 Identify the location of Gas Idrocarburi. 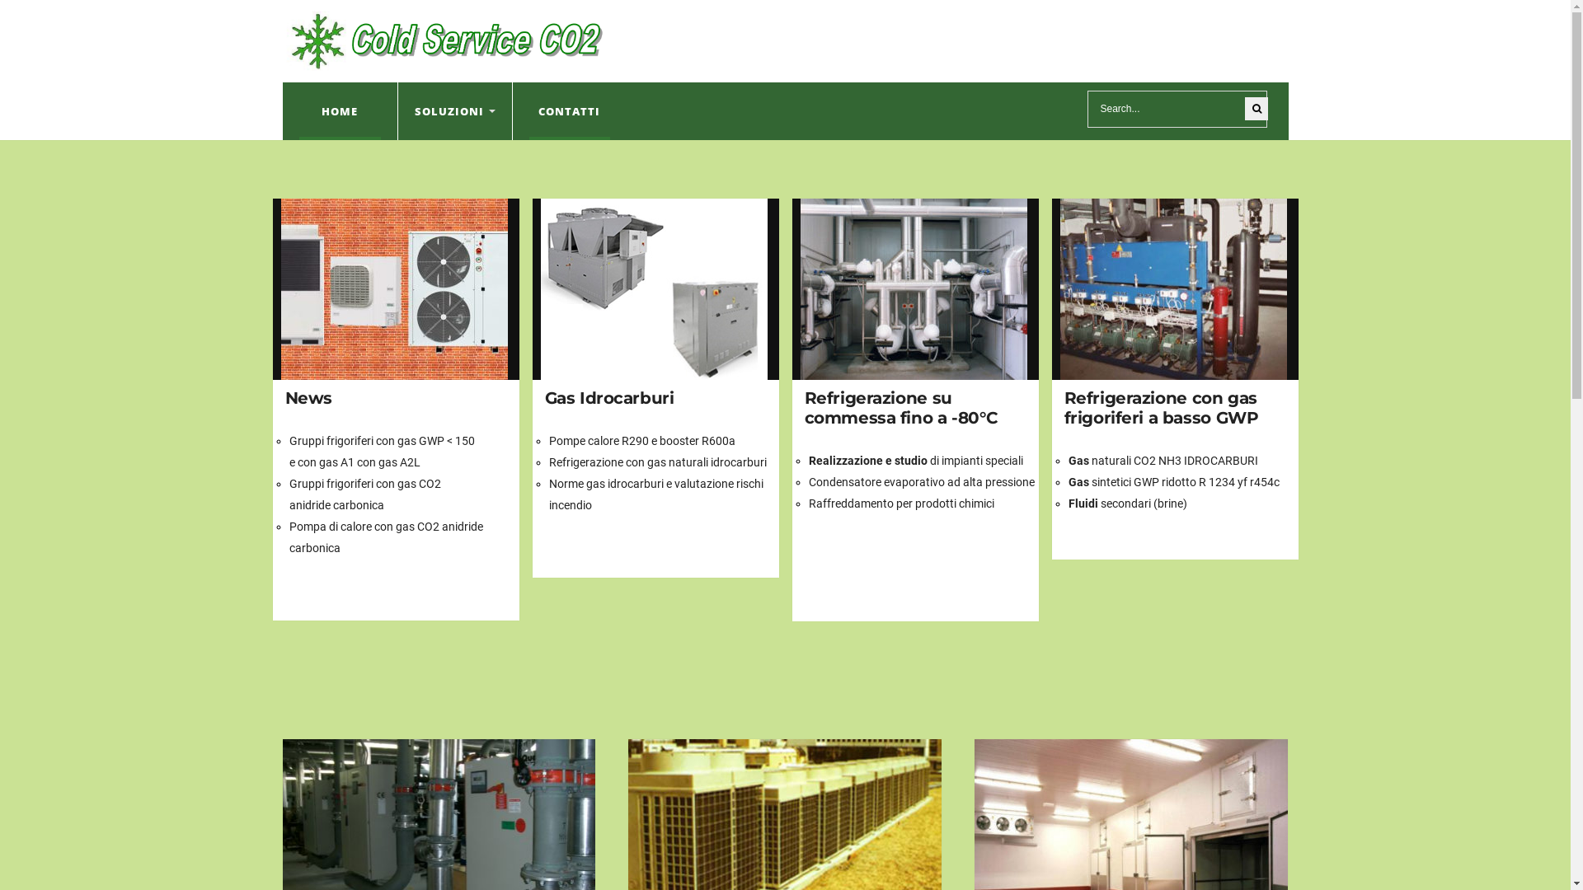
(608, 398).